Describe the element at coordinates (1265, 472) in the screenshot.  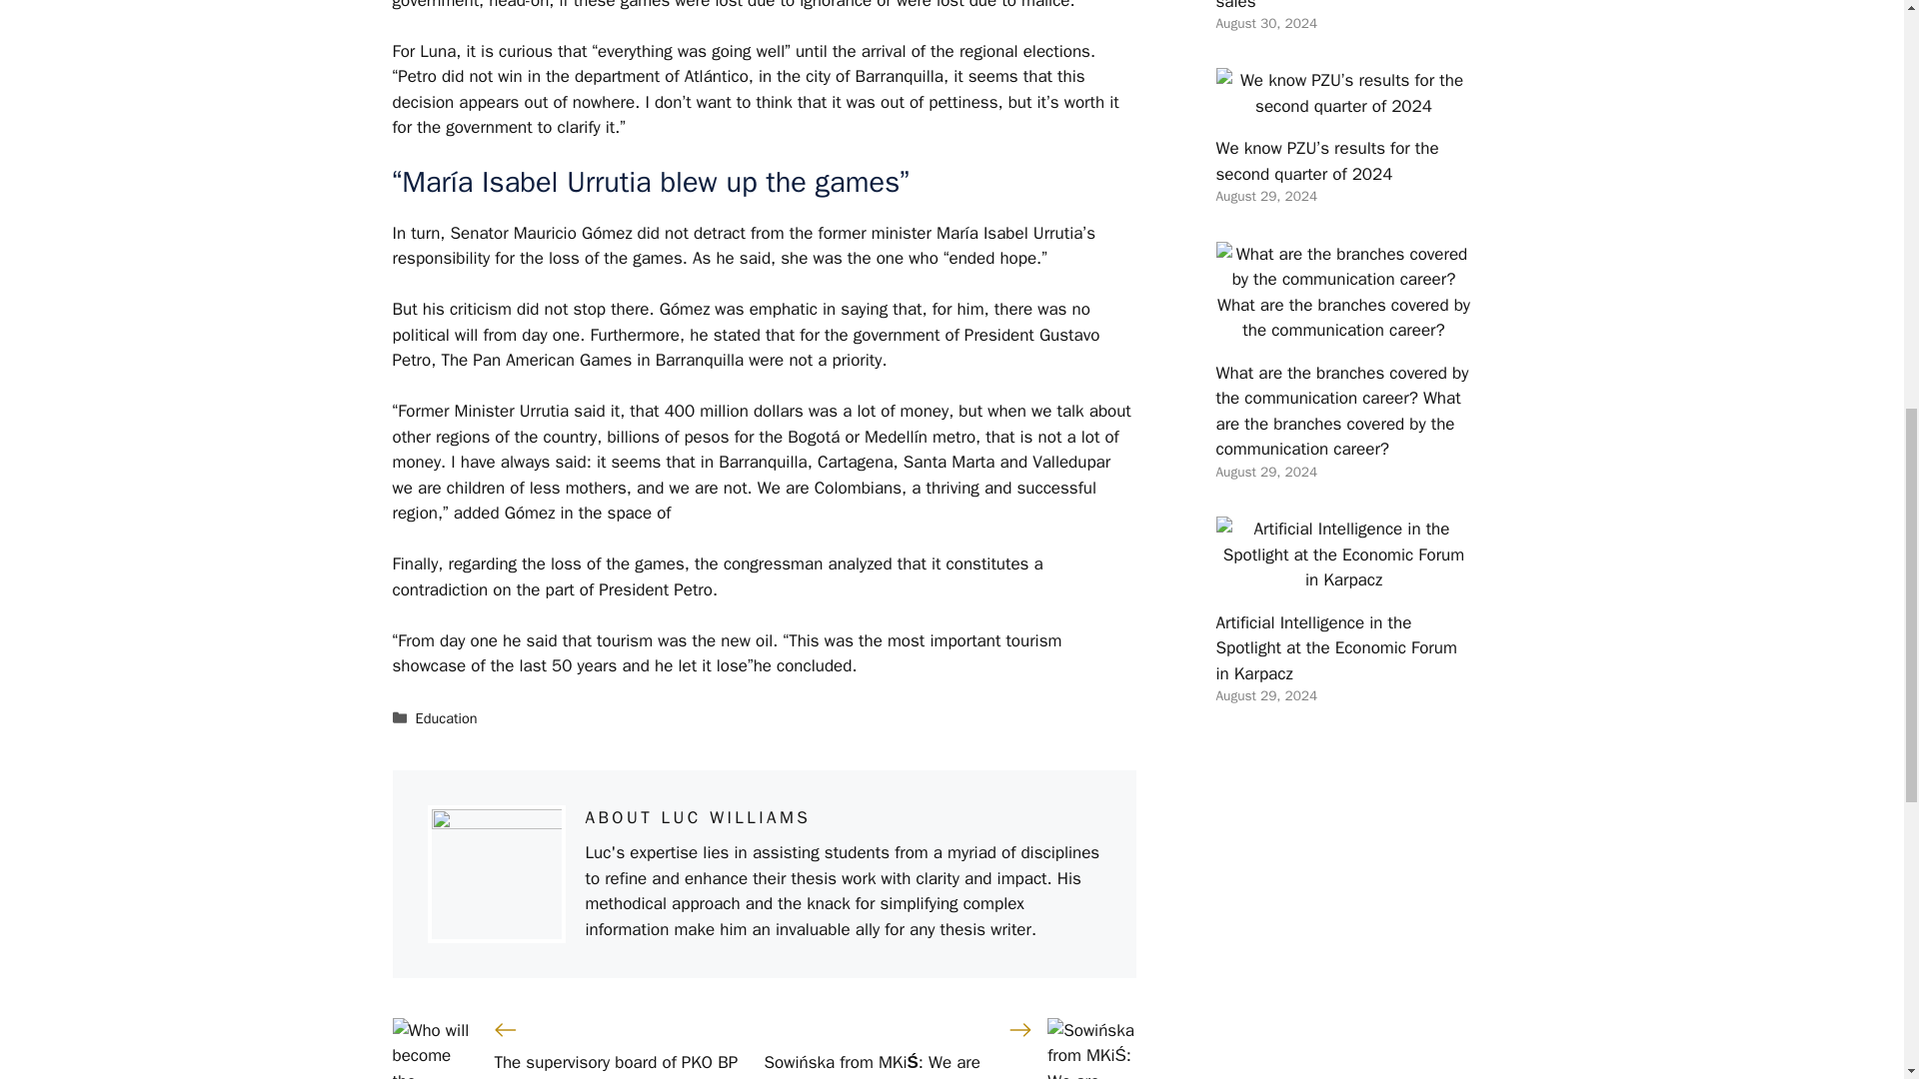
I see `August 29, 2024` at that location.